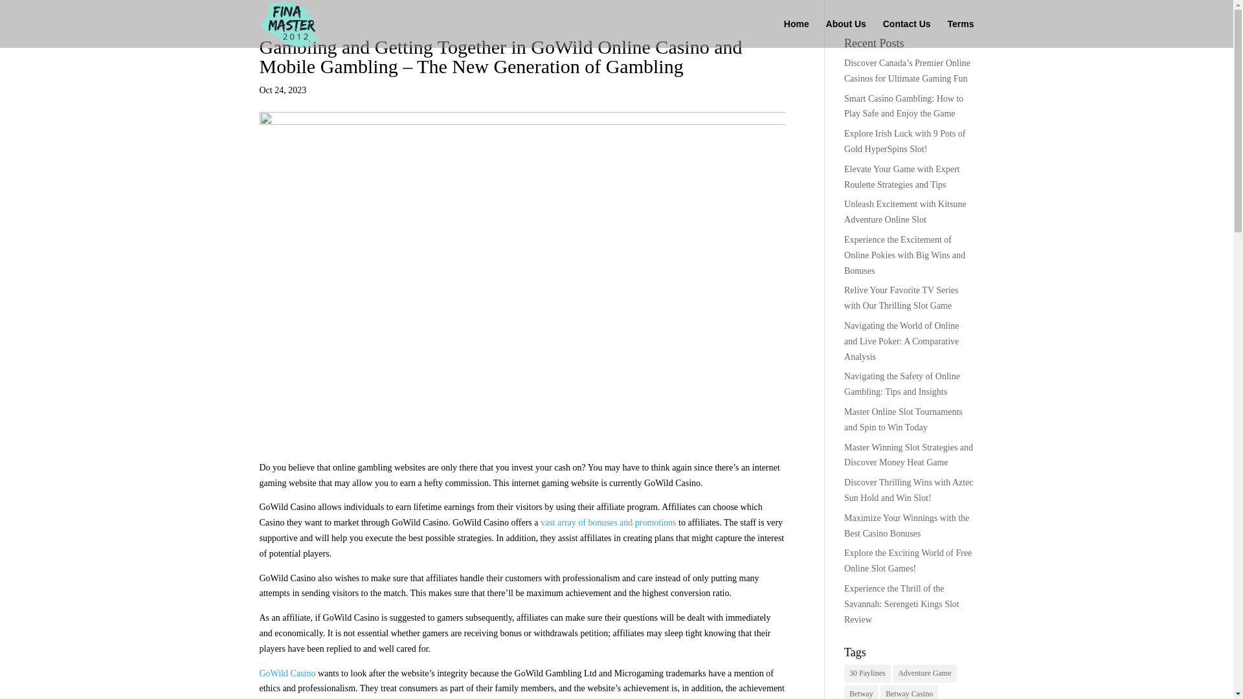 Image resolution: width=1243 pixels, height=699 pixels. I want to click on vast array of bonuses and promotions, so click(609, 523).